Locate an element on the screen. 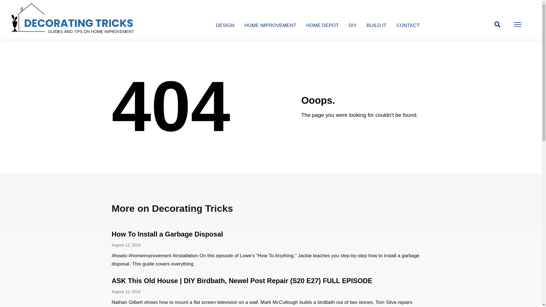  CONTACT is located at coordinates (408, 25).